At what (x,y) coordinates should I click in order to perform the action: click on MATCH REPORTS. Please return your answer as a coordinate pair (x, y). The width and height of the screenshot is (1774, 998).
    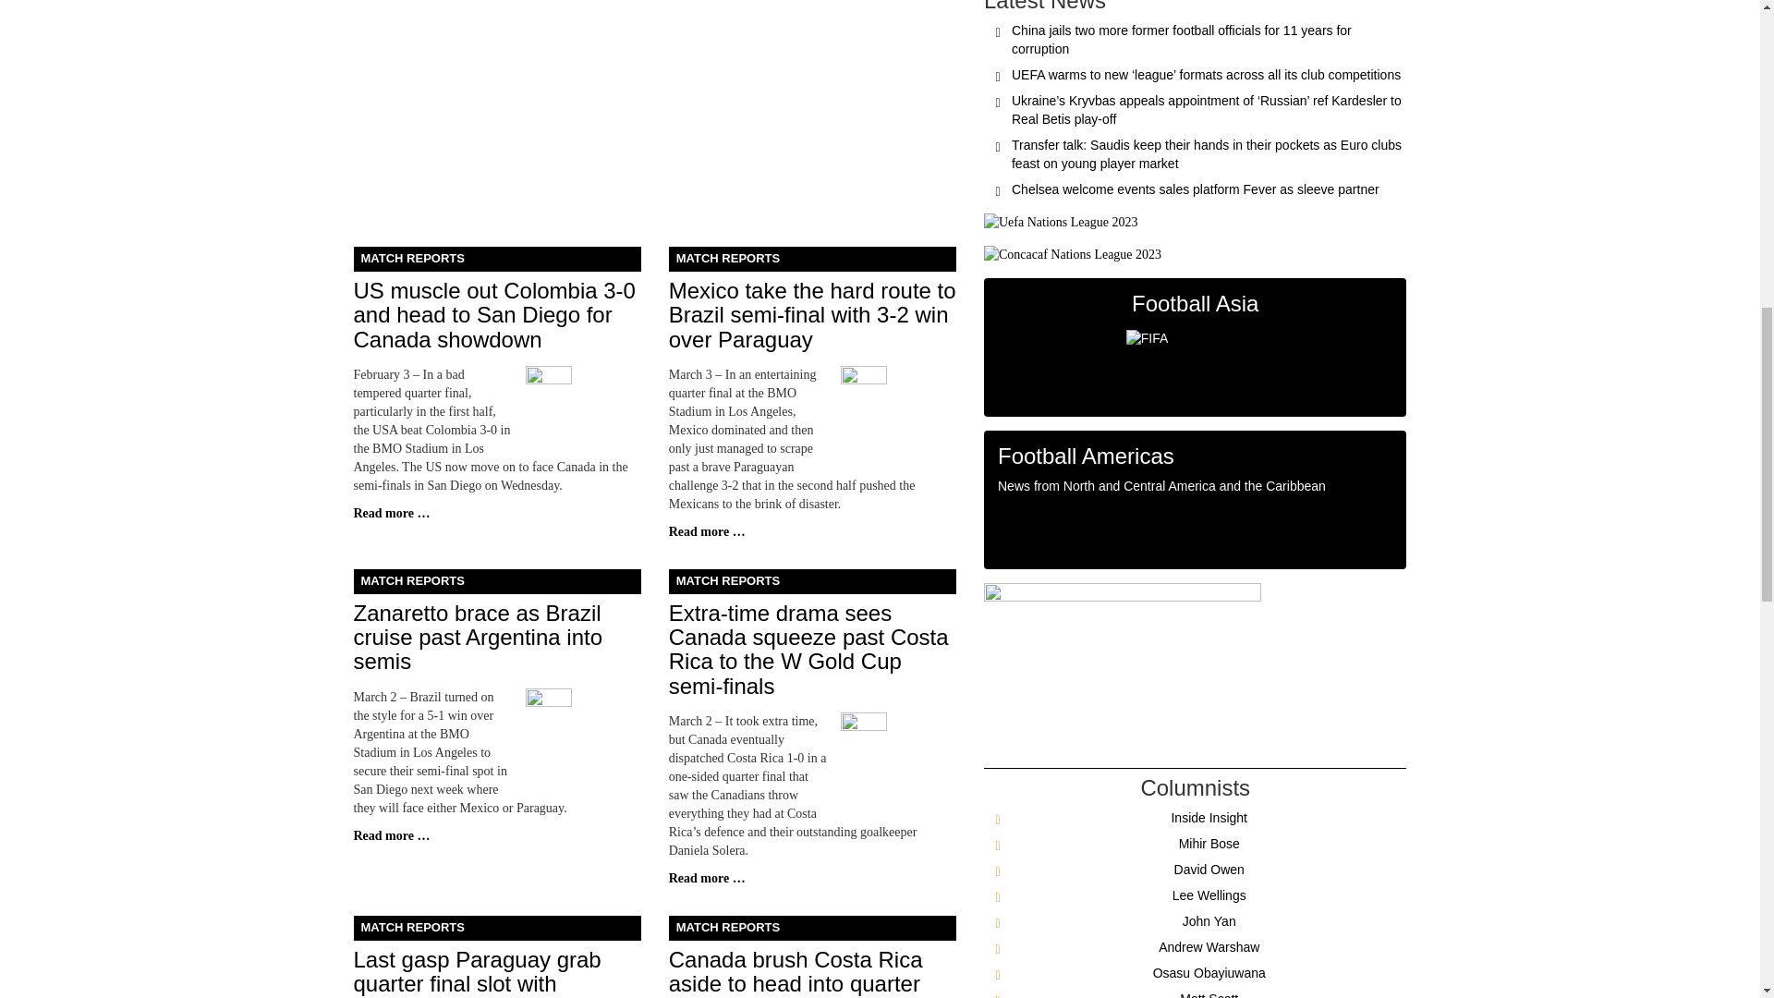
    Looking at the image, I should click on (497, 580).